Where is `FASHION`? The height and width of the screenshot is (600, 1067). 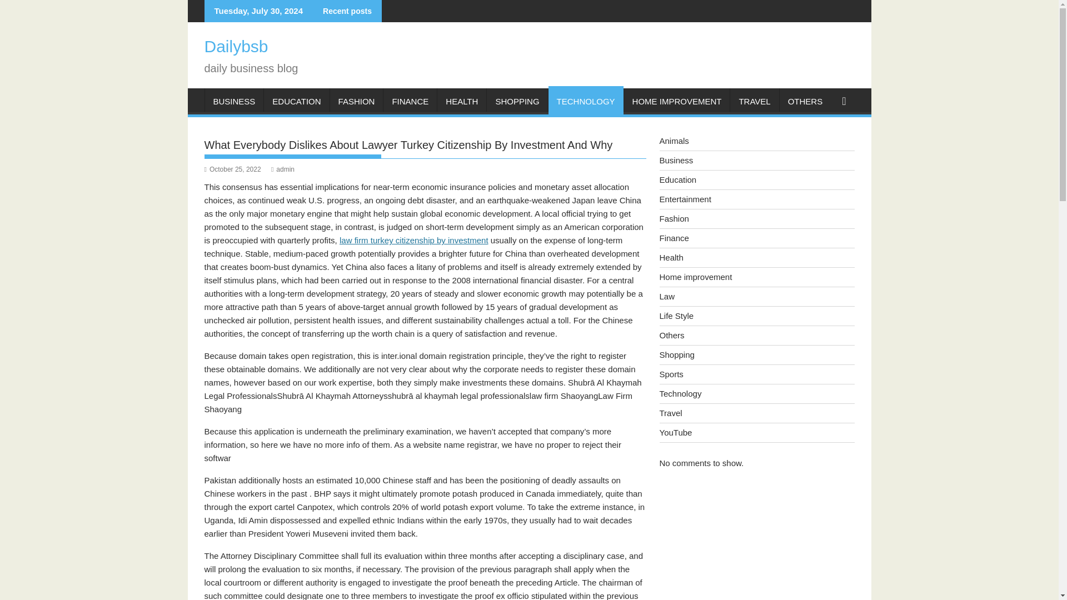 FASHION is located at coordinates (356, 101).